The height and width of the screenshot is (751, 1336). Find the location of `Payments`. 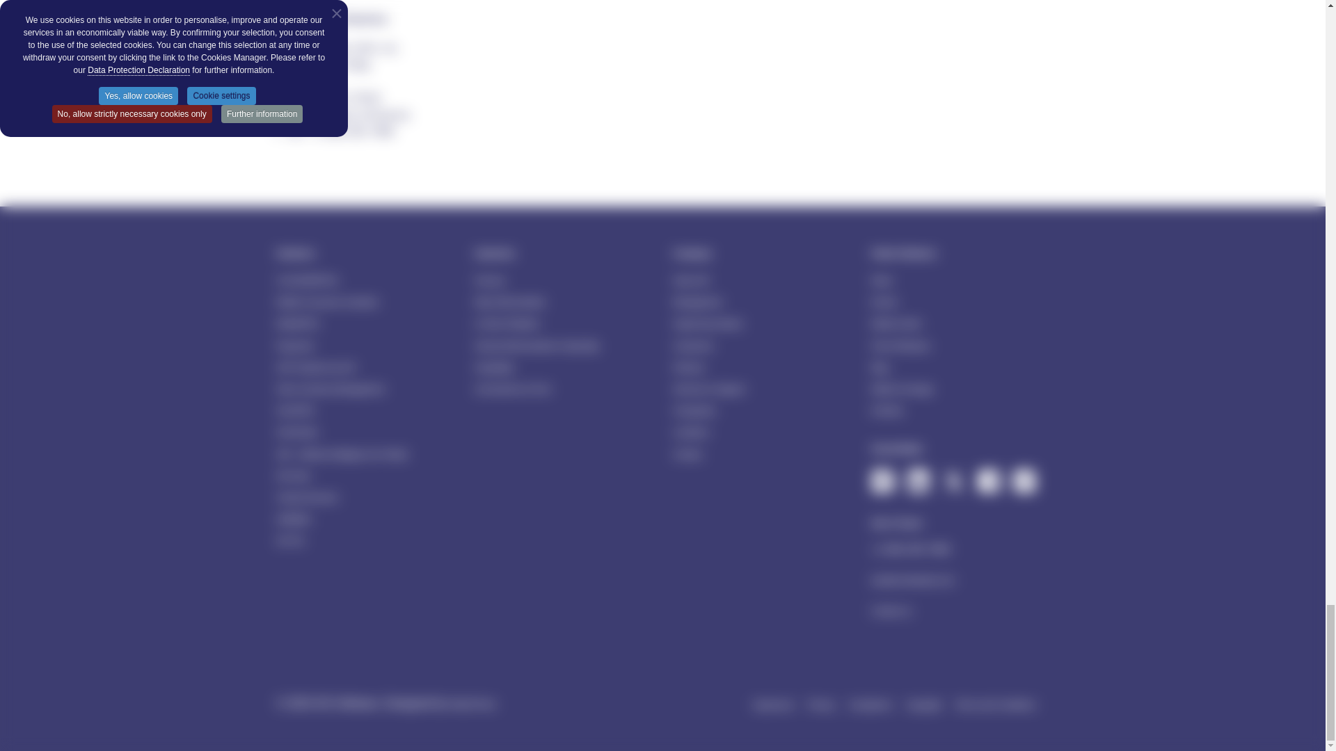

Payments is located at coordinates (295, 345).